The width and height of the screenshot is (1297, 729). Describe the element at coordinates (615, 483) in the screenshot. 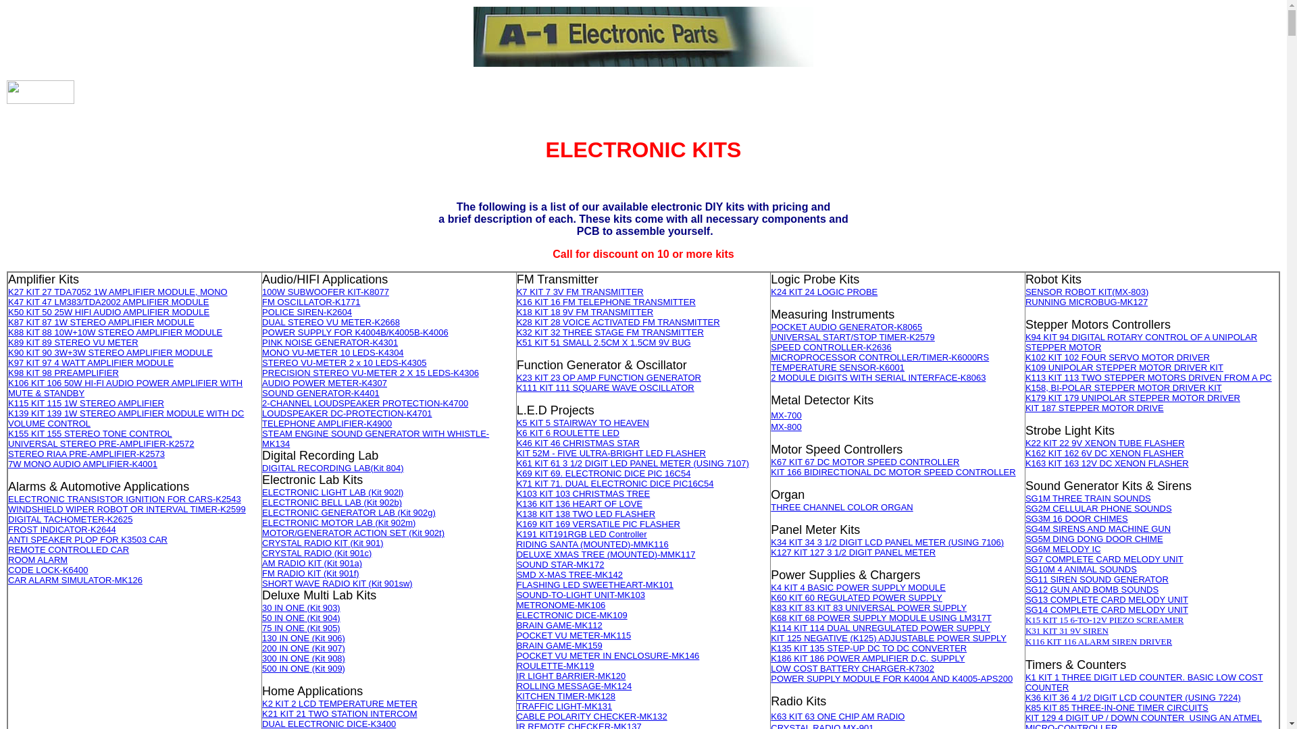

I see `K71 KIT 71. DUAL ELECTRONIC DICE PIC16C54` at that location.